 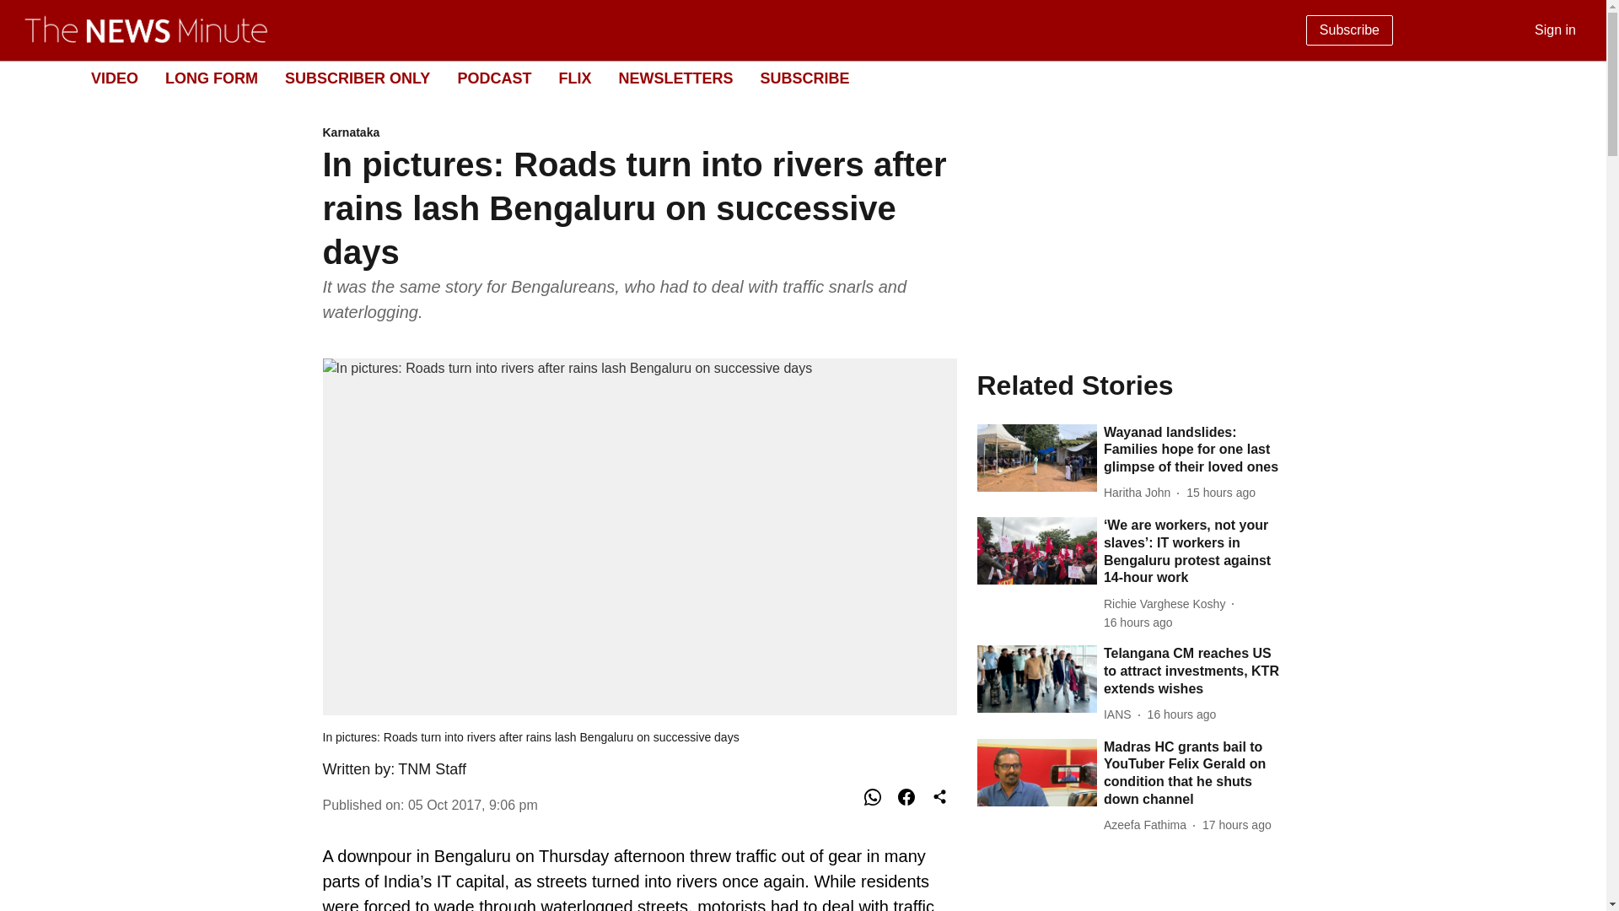 What do you see at coordinates (574, 78) in the screenshot?
I see `FLIX` at bounding box center [574, 78].